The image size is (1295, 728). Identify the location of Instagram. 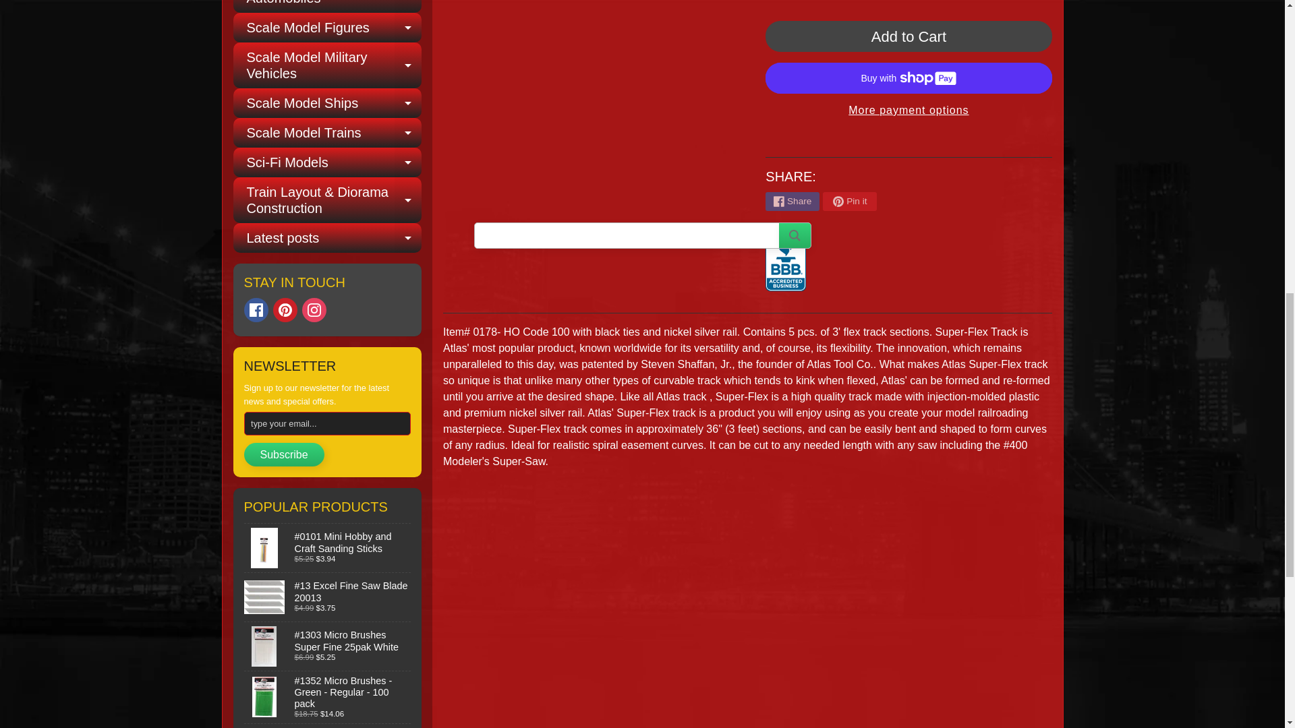
(314, 310).